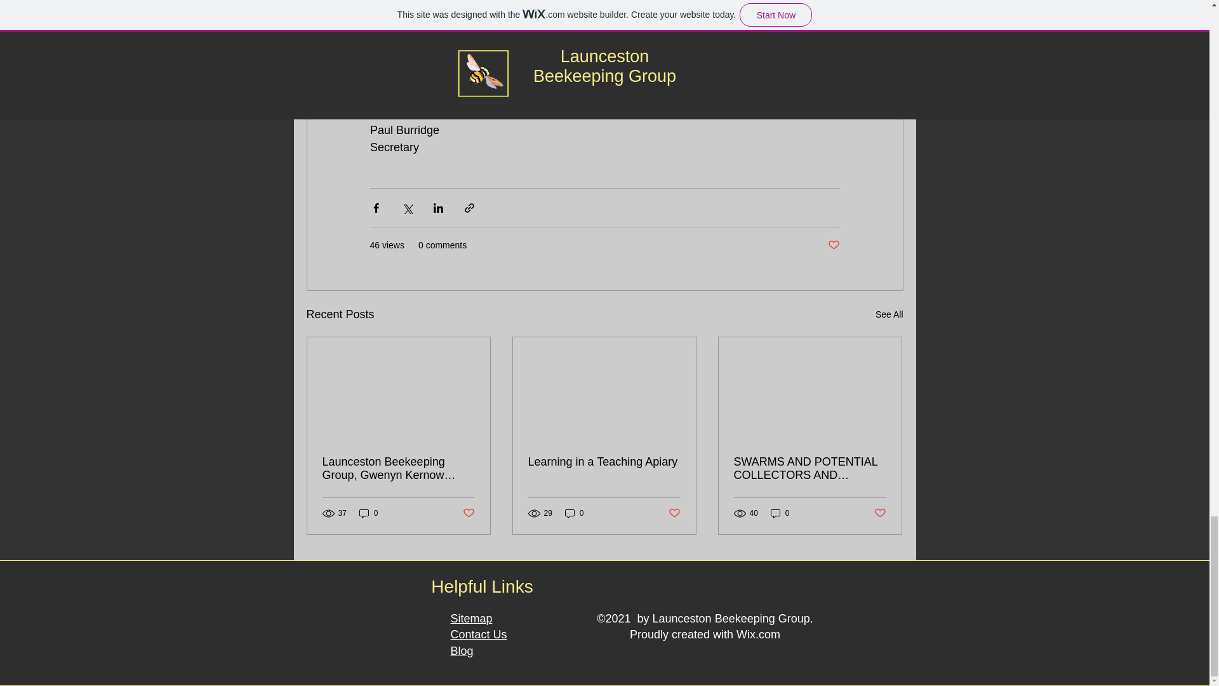 The width and height of the screenshot is (1219, 686). Describe the element at coordinates (674, 513) in the screenshot. I see `Post not marked as liked` at that location.